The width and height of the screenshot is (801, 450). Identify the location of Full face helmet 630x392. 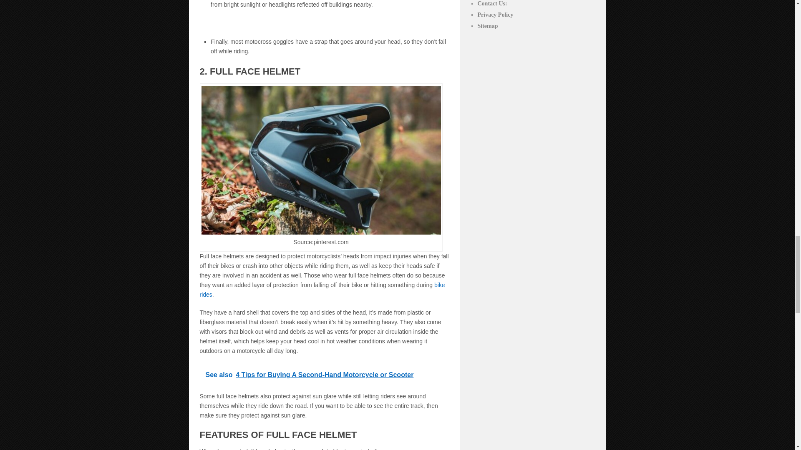
(320, 160).